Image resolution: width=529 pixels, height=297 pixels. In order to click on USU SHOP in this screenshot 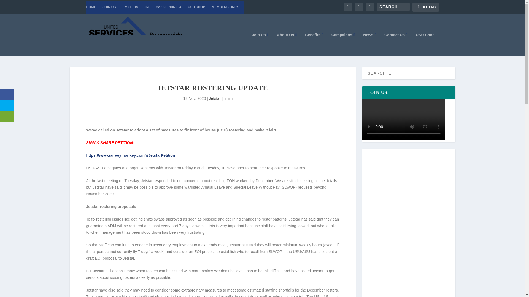, I will do `click(196, 7)`.